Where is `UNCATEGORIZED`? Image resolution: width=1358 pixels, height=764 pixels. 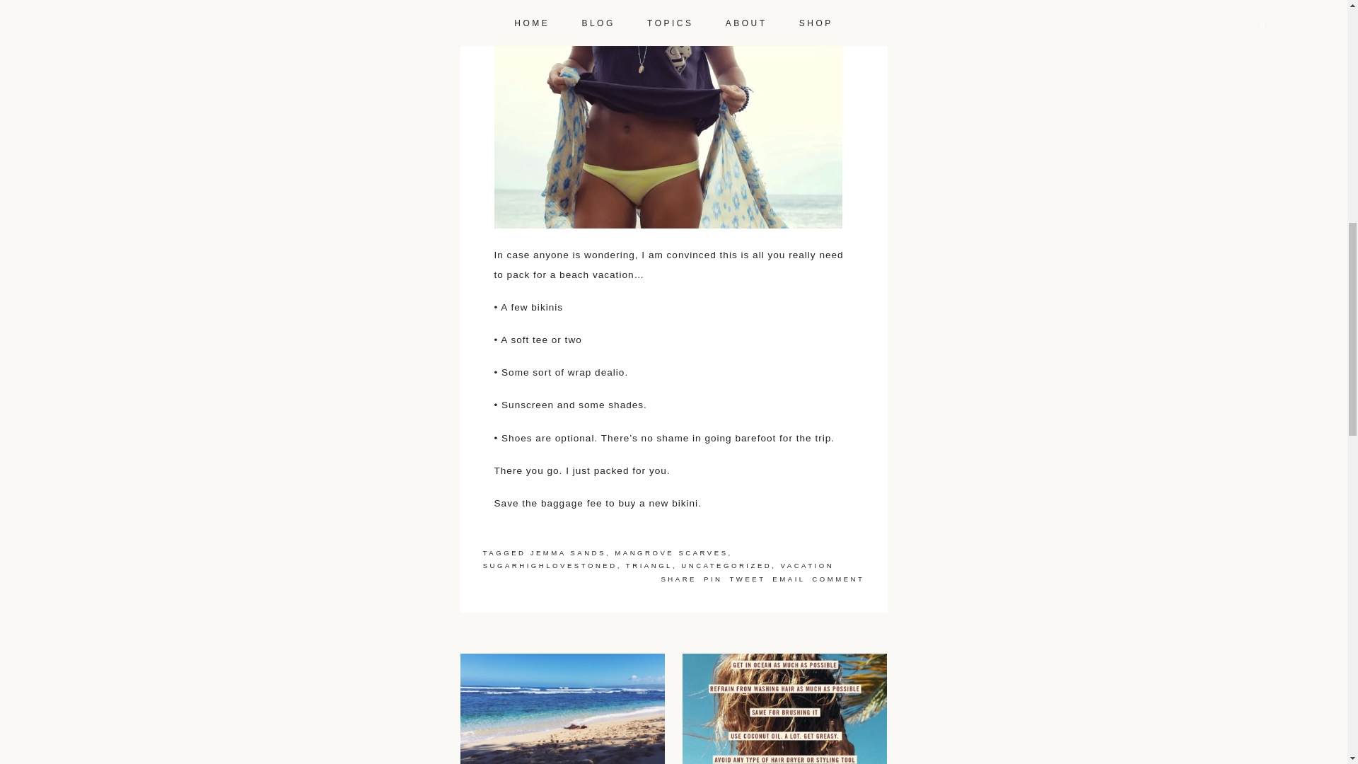
UNCATEGORIZED is located at coordinates (726, 565).